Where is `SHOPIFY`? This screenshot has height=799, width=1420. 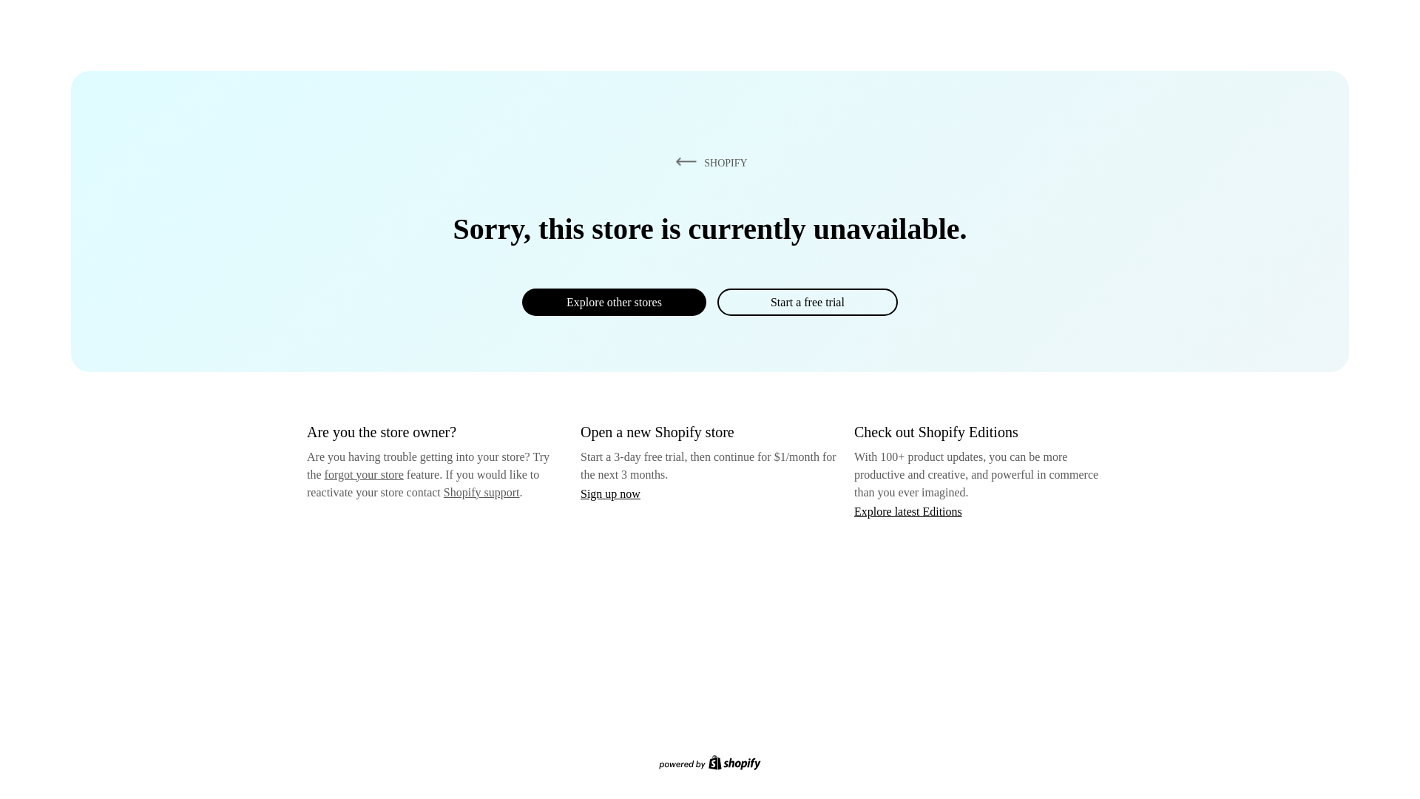
SHOPIFY is located at coordinates (709, 162).